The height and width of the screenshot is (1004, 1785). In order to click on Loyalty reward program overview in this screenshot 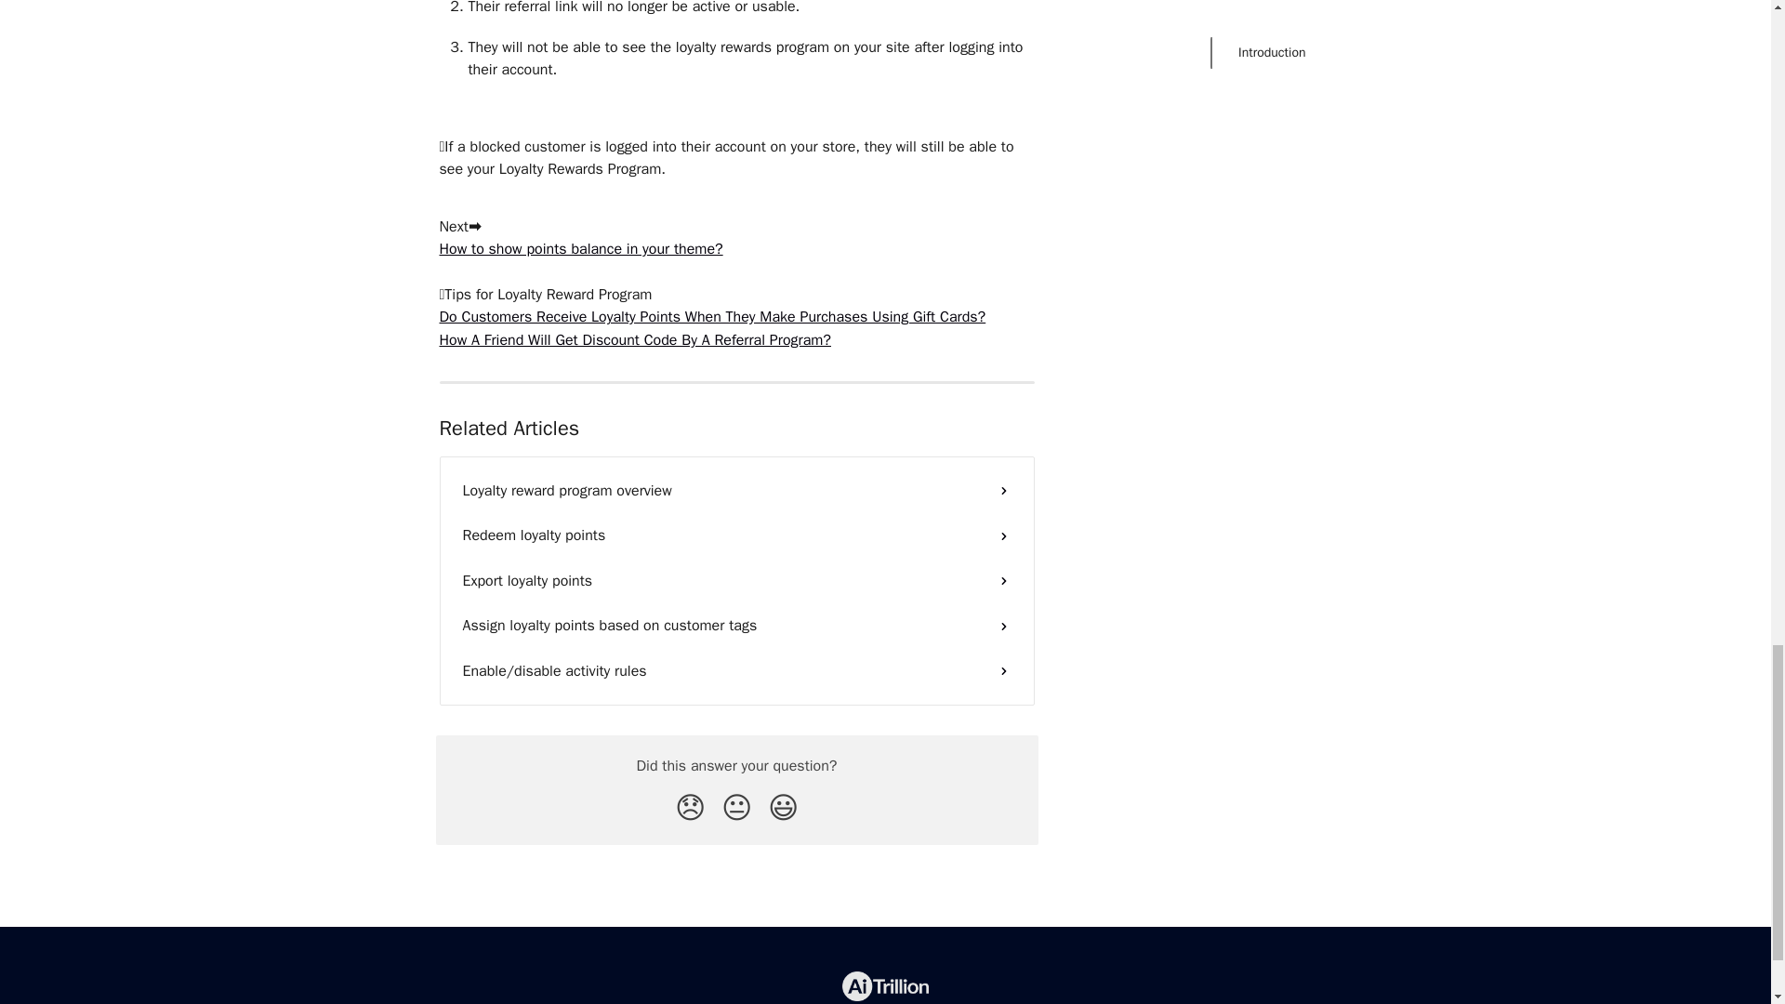, I will do `click(736, 491)`.